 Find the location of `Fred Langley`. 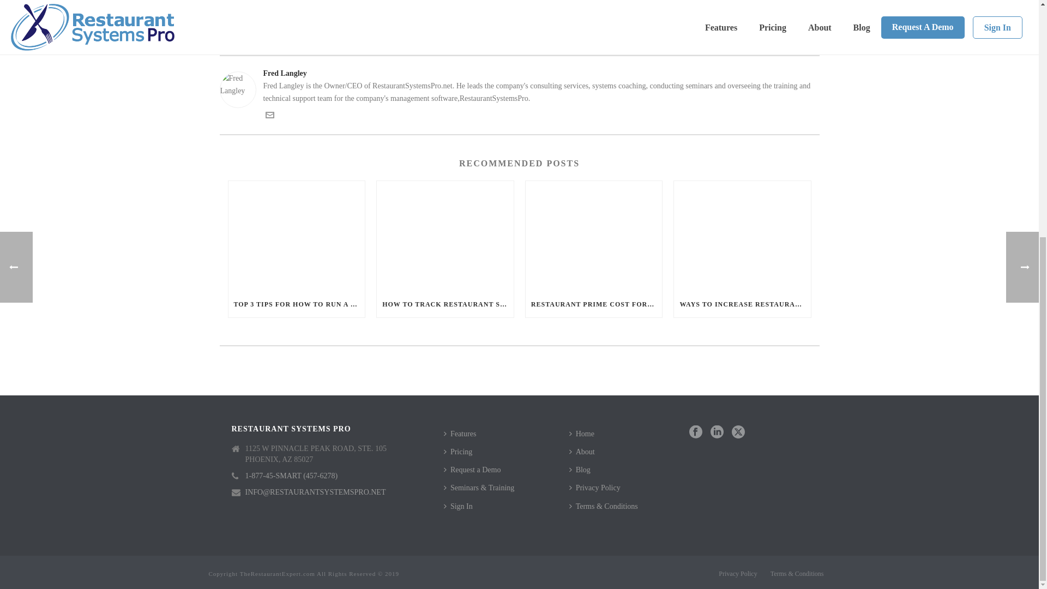

Fred Langley is located at coordinates (519, 73).